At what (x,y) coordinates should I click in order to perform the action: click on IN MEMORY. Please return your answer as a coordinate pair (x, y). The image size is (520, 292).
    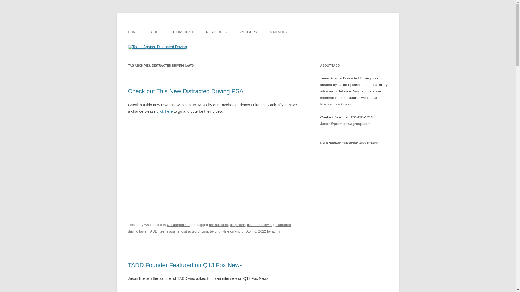
    Looking at the image, I should click on (278, 32).